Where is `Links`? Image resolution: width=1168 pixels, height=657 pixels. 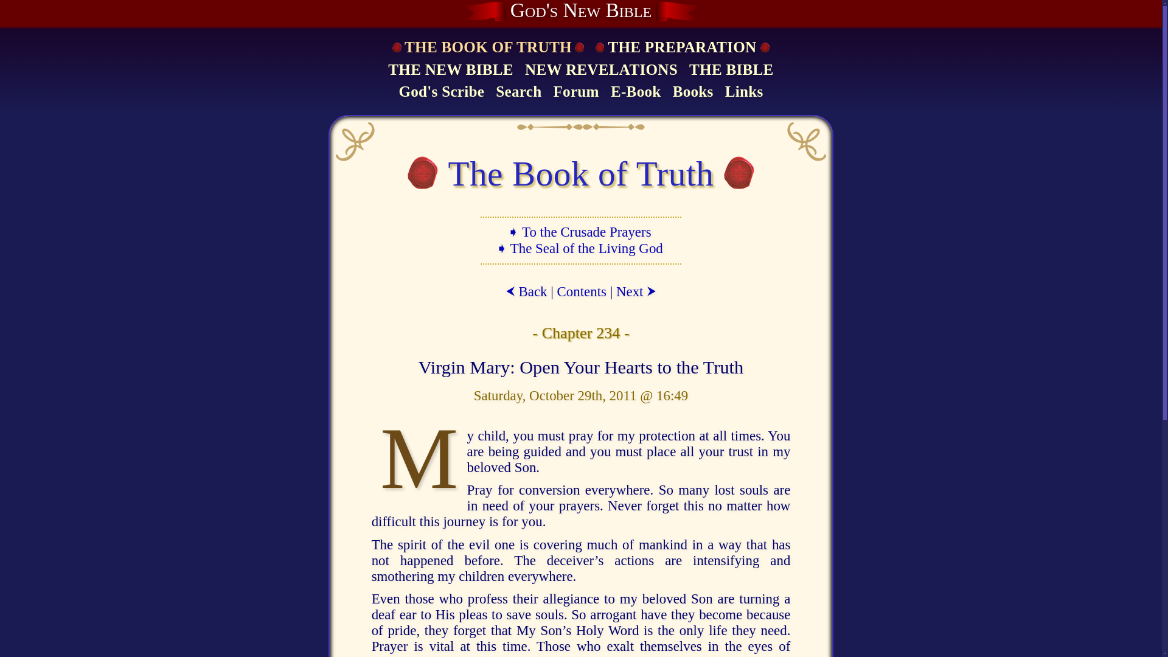 Links is located at coordinates (743, 92).